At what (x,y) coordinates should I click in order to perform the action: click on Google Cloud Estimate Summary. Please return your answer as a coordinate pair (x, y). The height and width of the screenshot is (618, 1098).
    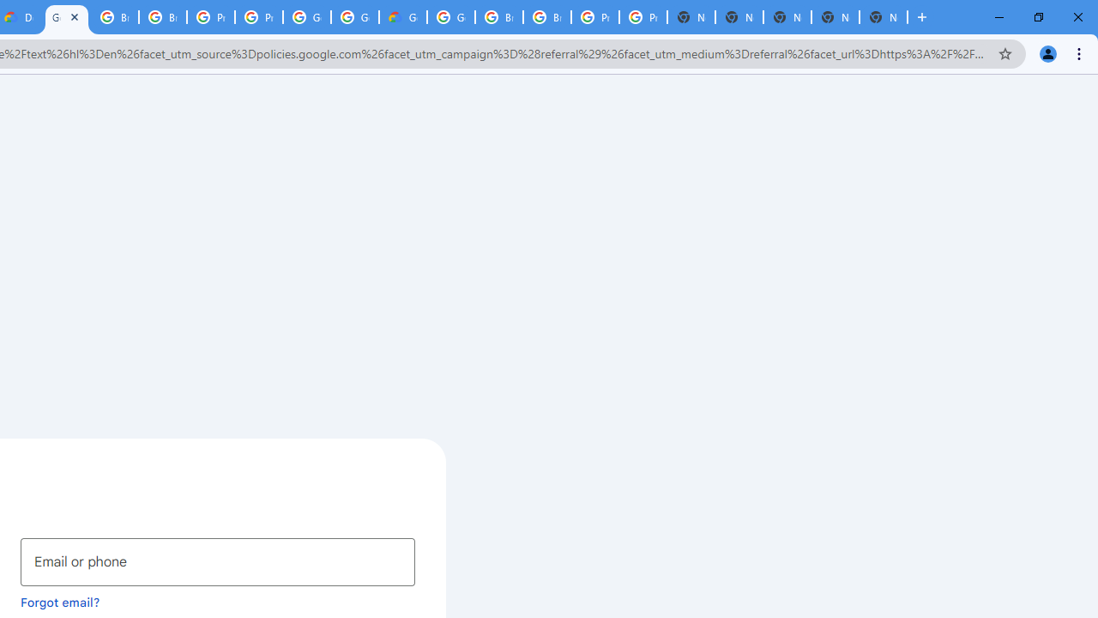
    Looking at the image, I should click on (402, 17).